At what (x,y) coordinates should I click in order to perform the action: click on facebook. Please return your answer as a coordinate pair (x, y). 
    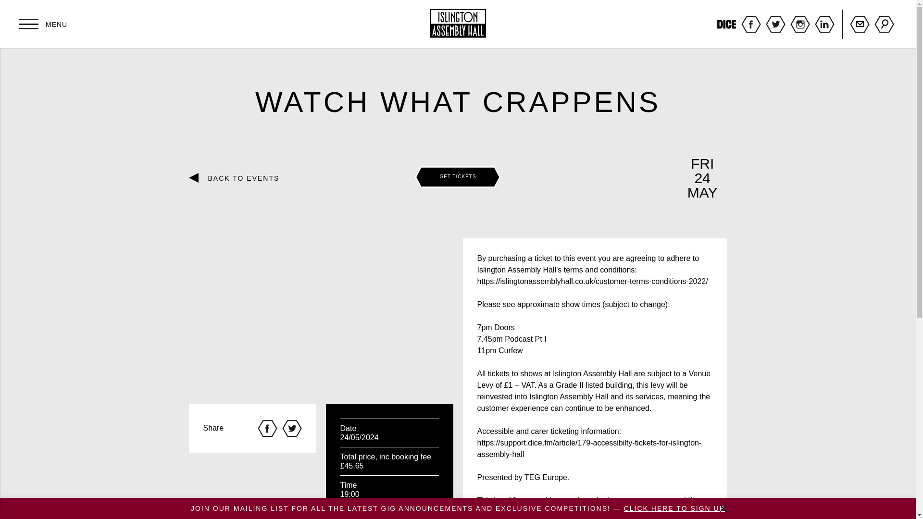
    Looking at the image, I should click on (751, 24).